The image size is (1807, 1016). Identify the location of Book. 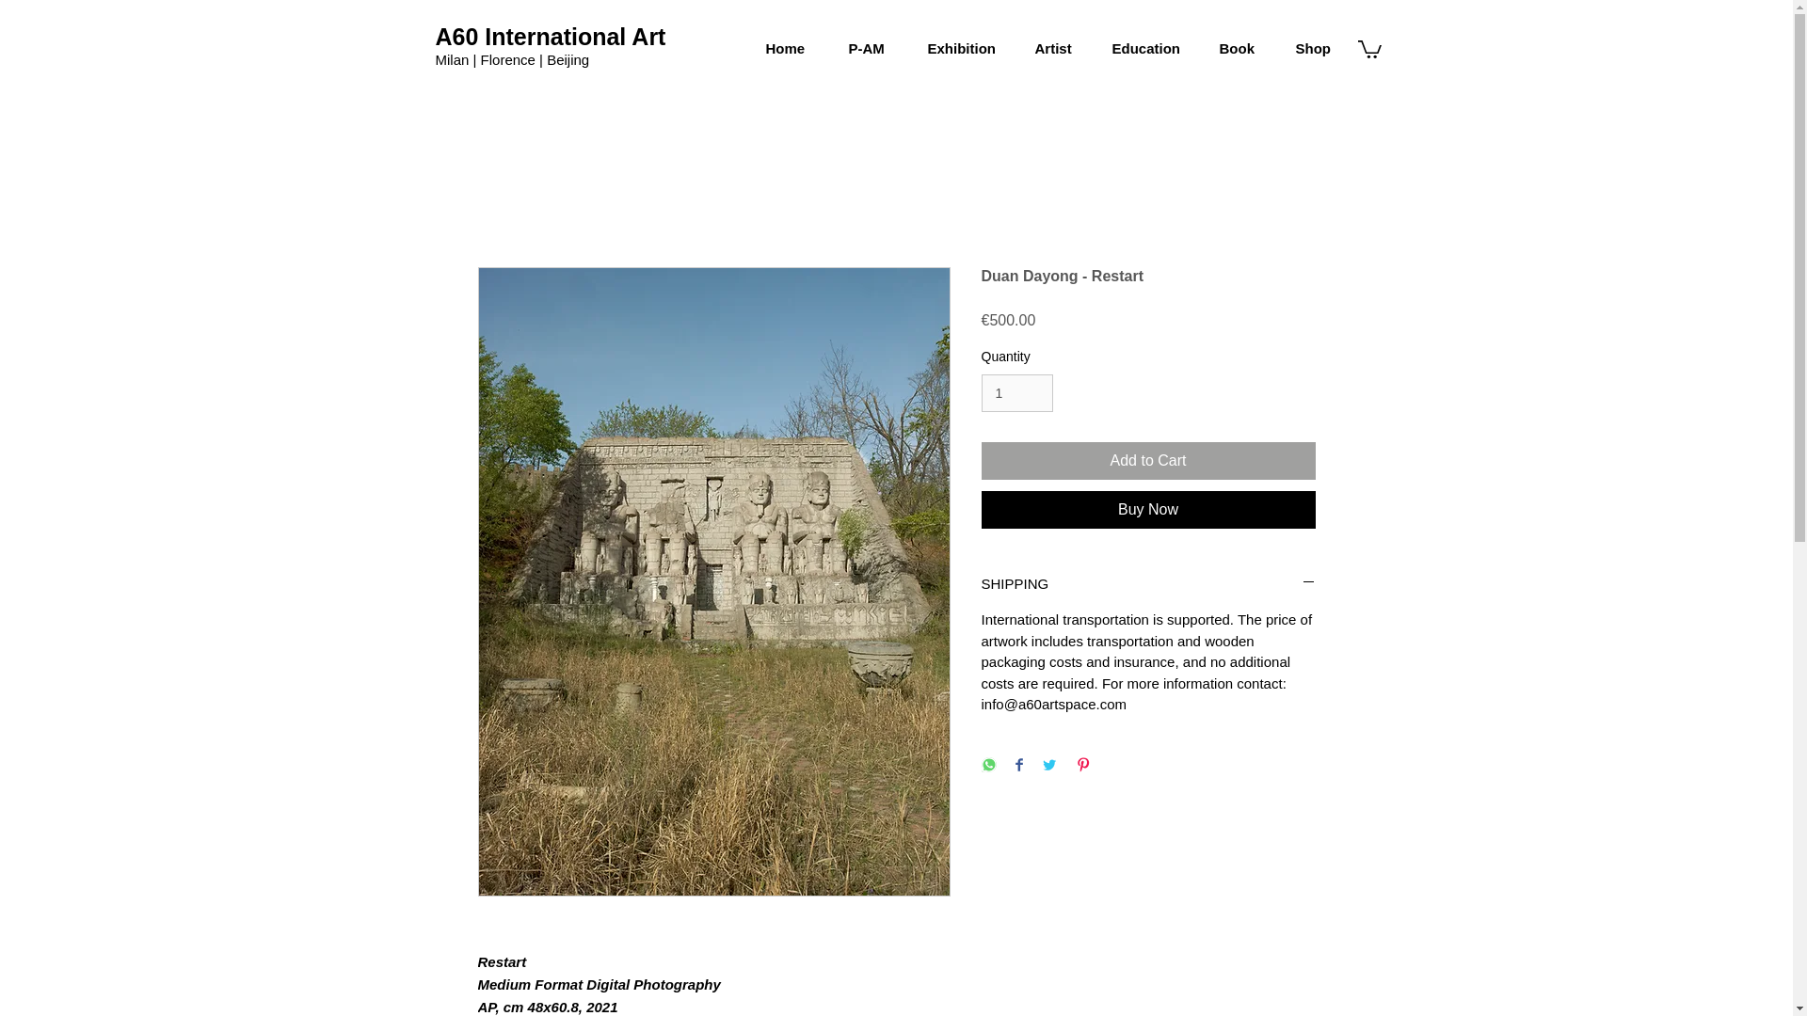
(1242, 49).